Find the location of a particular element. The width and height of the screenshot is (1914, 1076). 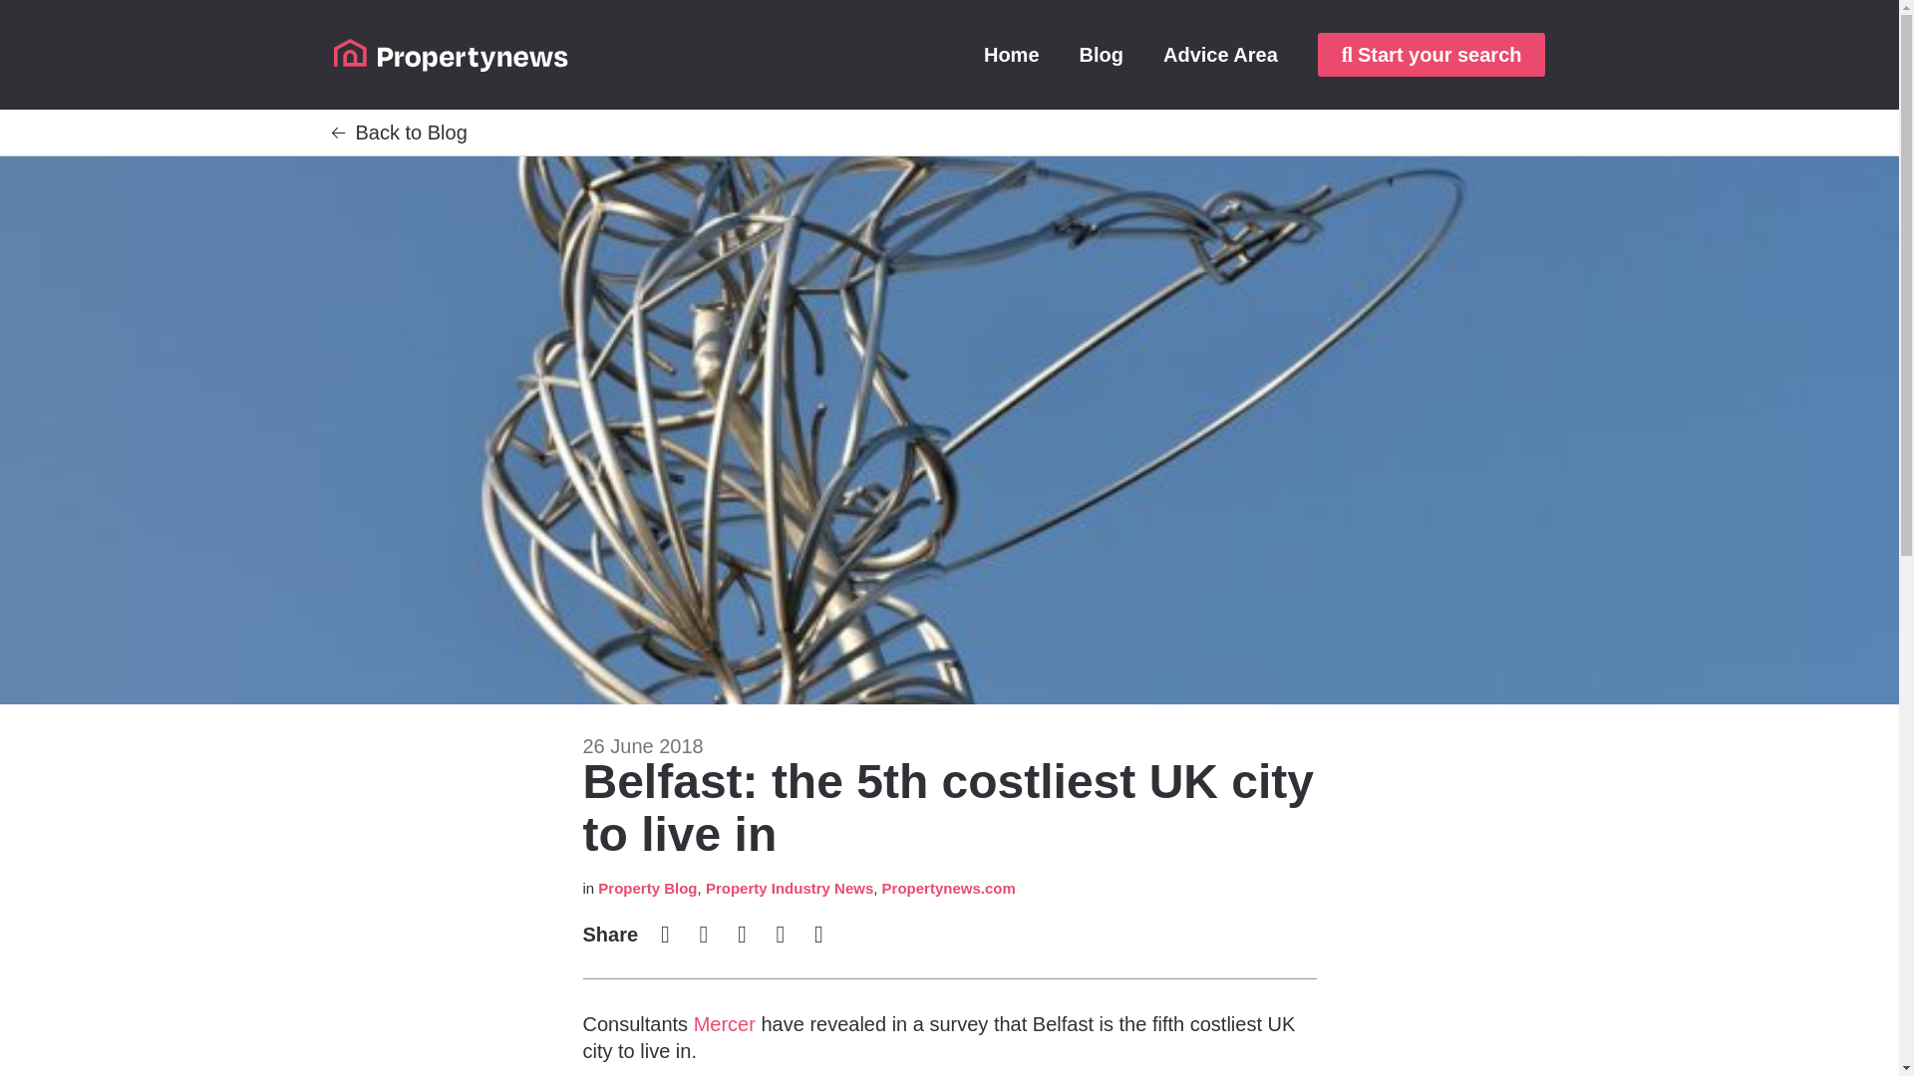

Propertynews.com is located at coordinates (949, 888).